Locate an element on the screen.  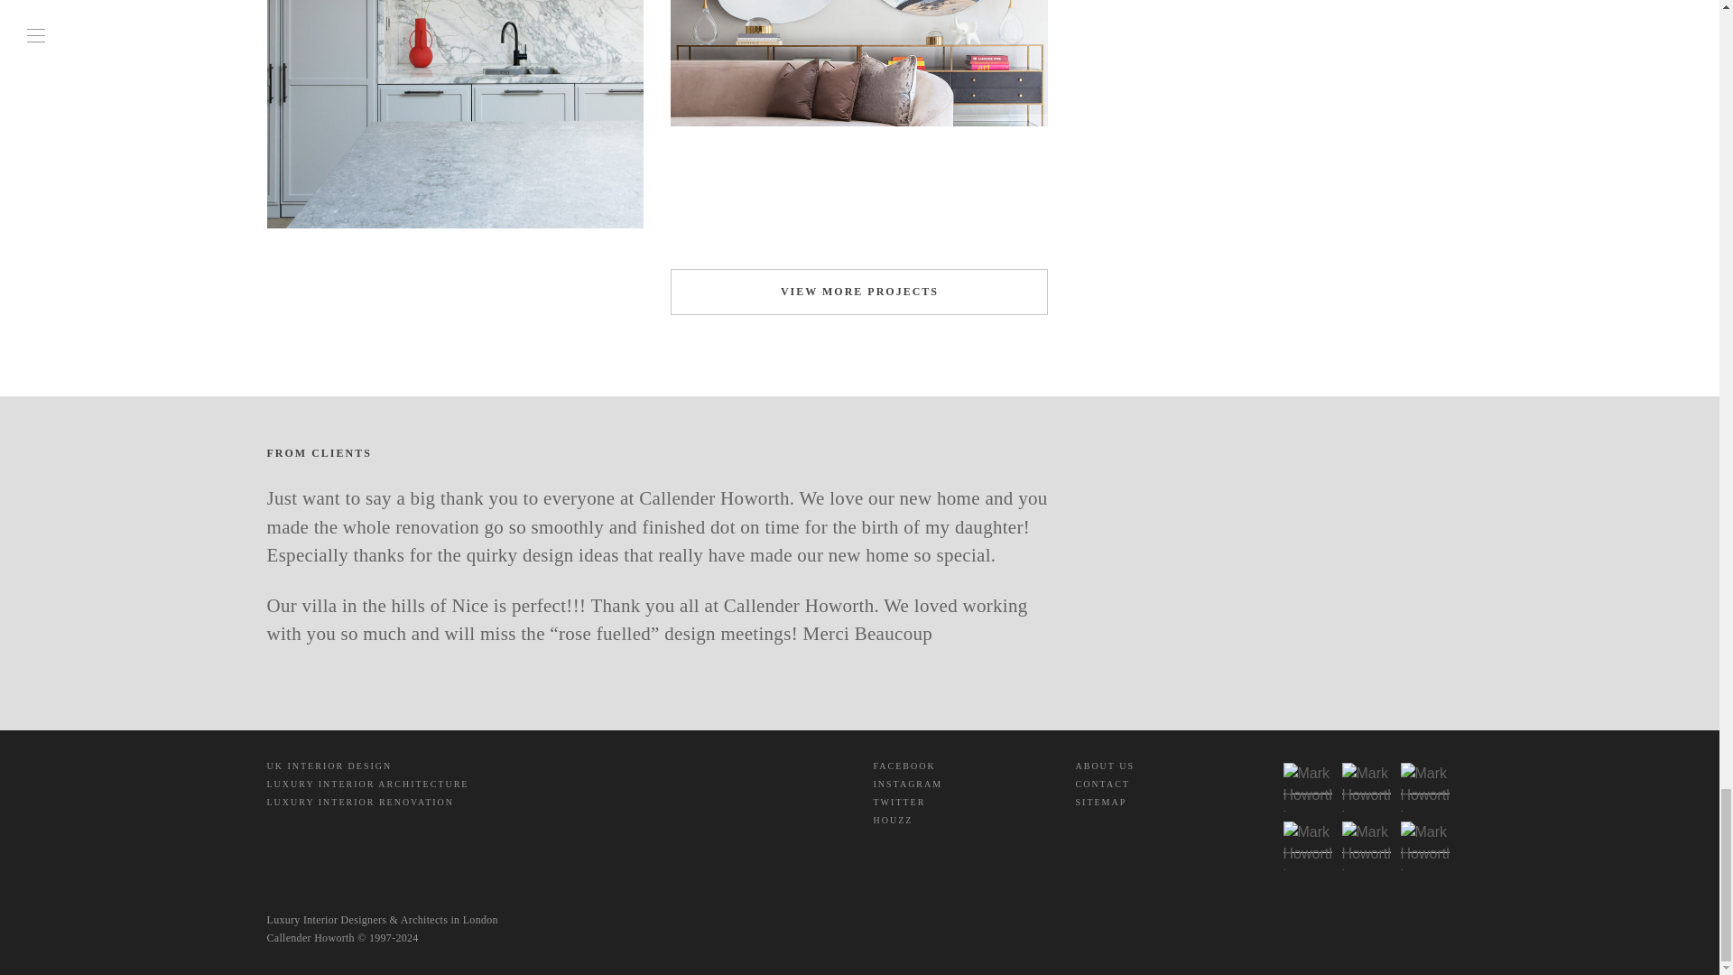
ABOUT US is located at coordinates (1105, 766).